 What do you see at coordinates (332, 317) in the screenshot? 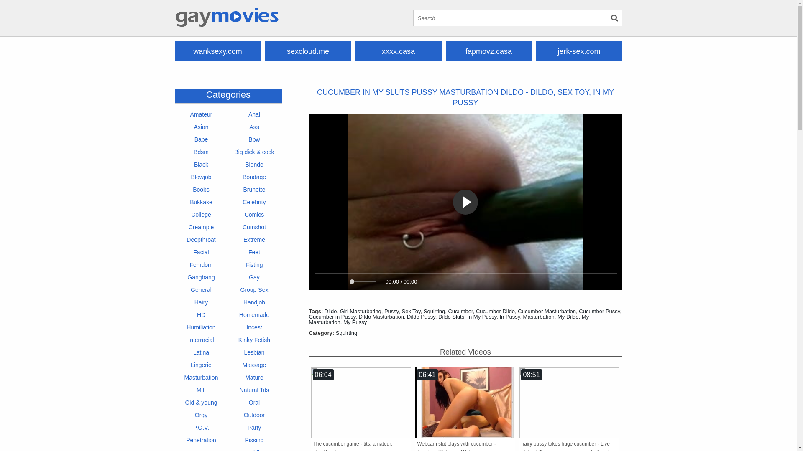
I see `Cucumber in Pussy` at bounding box center [332, 317].